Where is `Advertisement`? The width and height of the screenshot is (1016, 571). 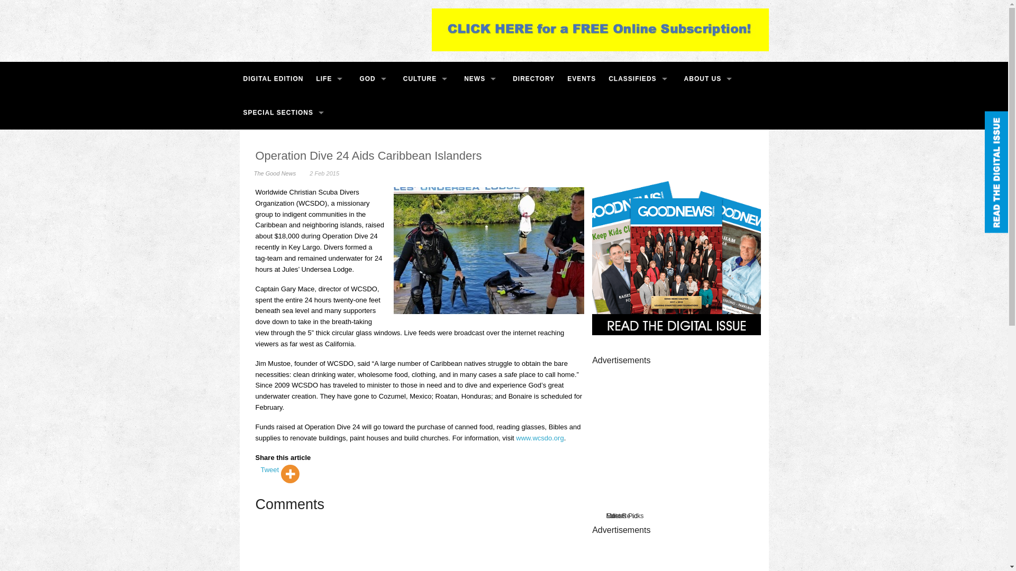
Advertisement is located at coordinates (676, 430).